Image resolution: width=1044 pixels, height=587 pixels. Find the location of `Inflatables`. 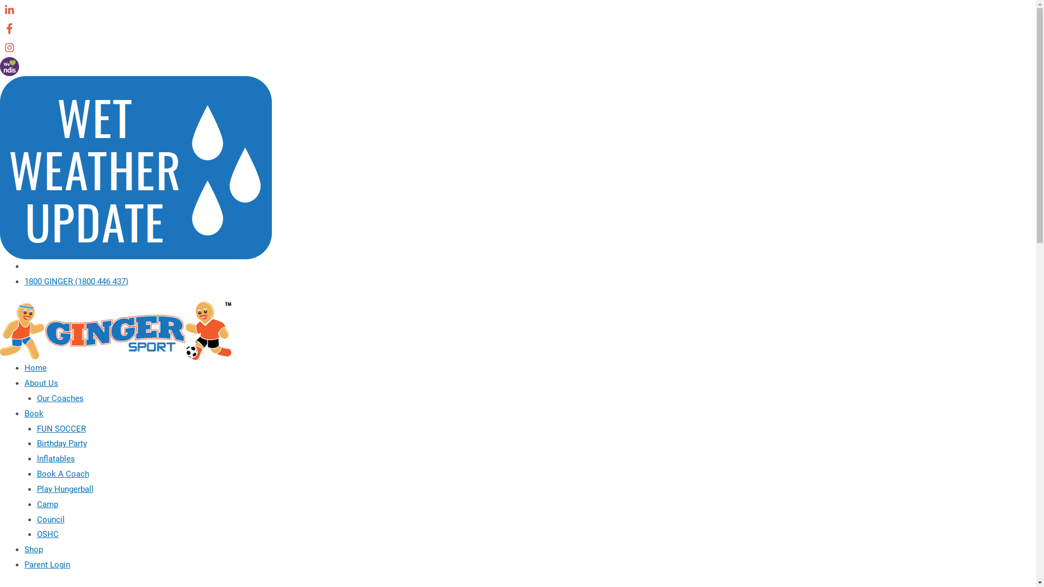

Inflatables is located at coordinates (56, 459).